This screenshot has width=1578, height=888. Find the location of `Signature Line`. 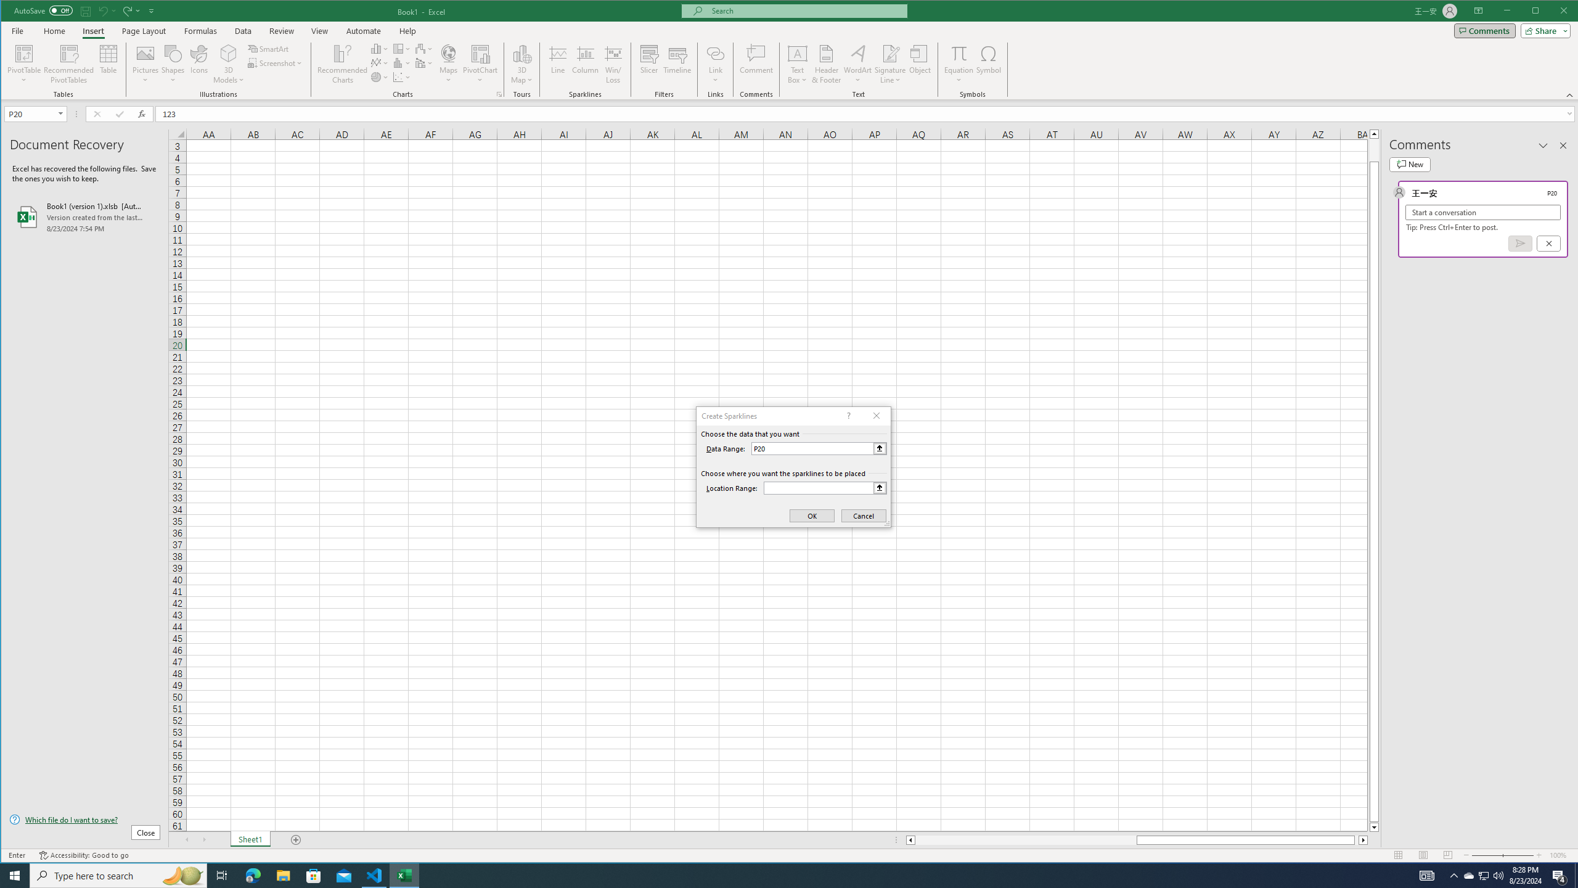

Signature Line is located at coordinates (891, 53).